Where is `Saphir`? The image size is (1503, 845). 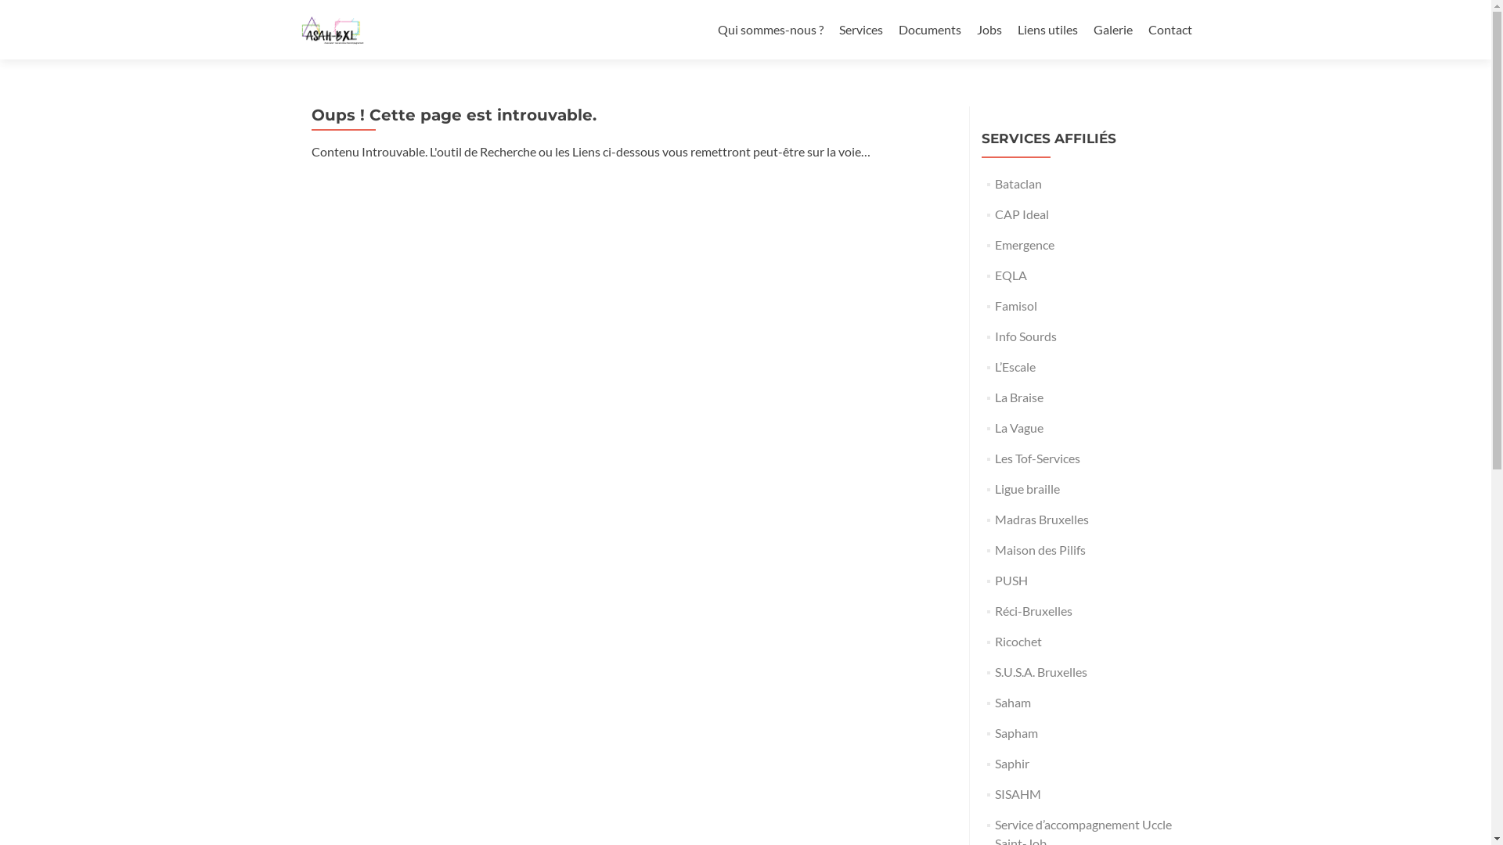 Saphir is located at coordinates (1012, 764).